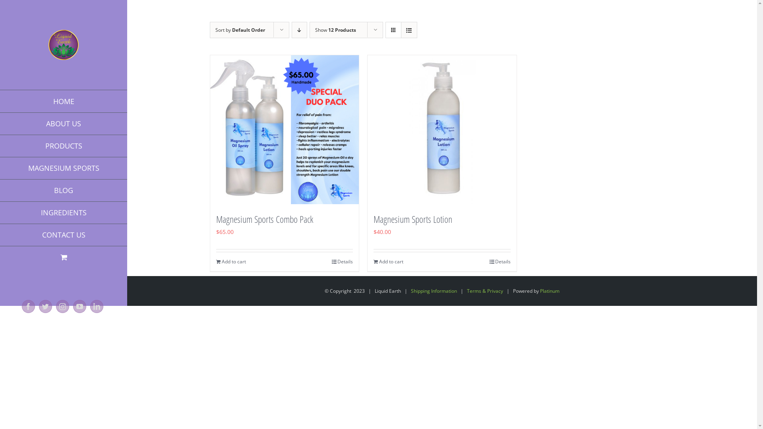  Describe the element at coordinates (335, 30) in the screenshot. I see `Show 12 Products` at that location.